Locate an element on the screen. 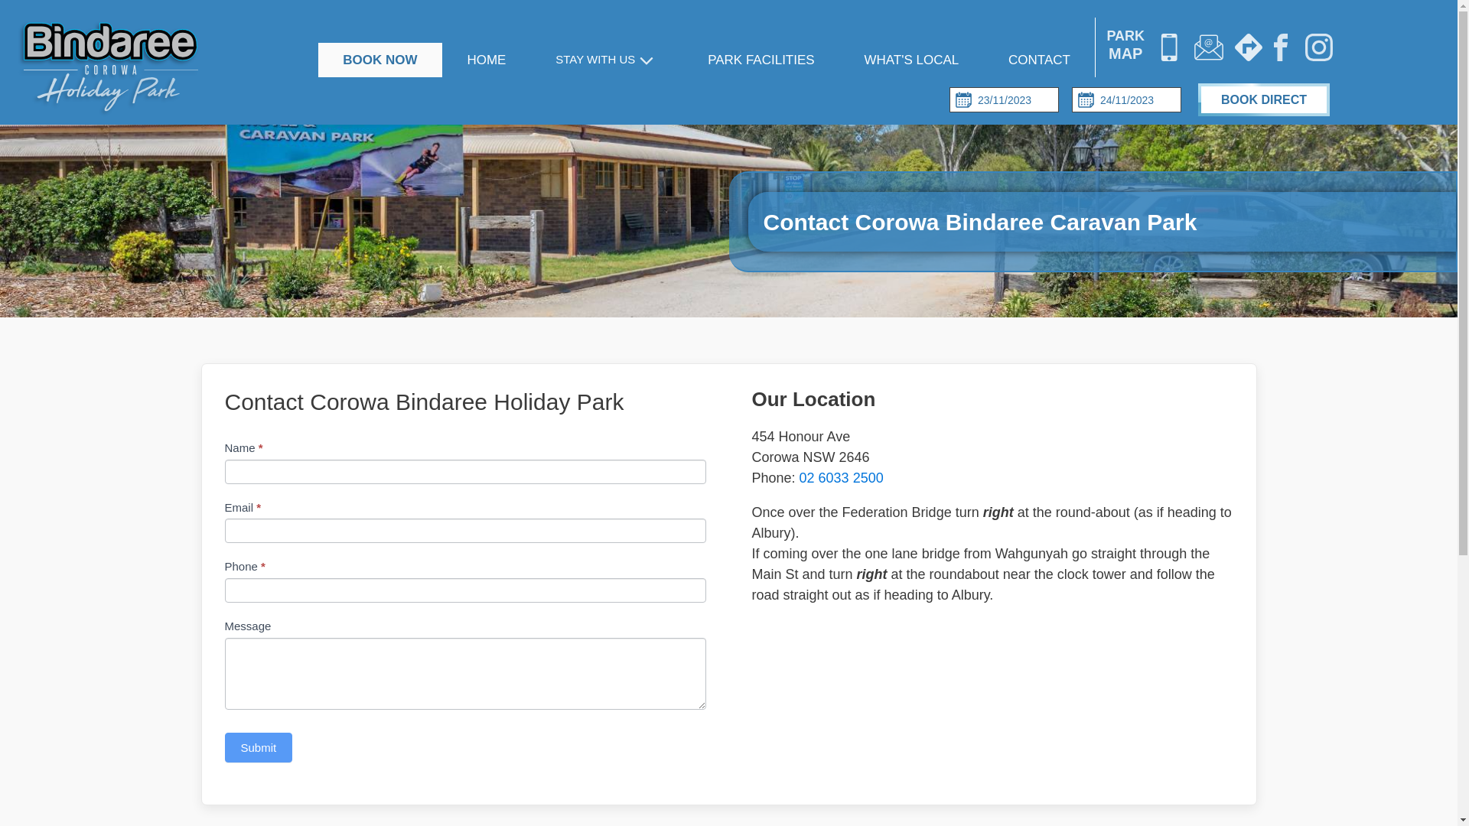 The image size is (1469, 826). BOOK DIRECT is located at coordinates (1264, 99).